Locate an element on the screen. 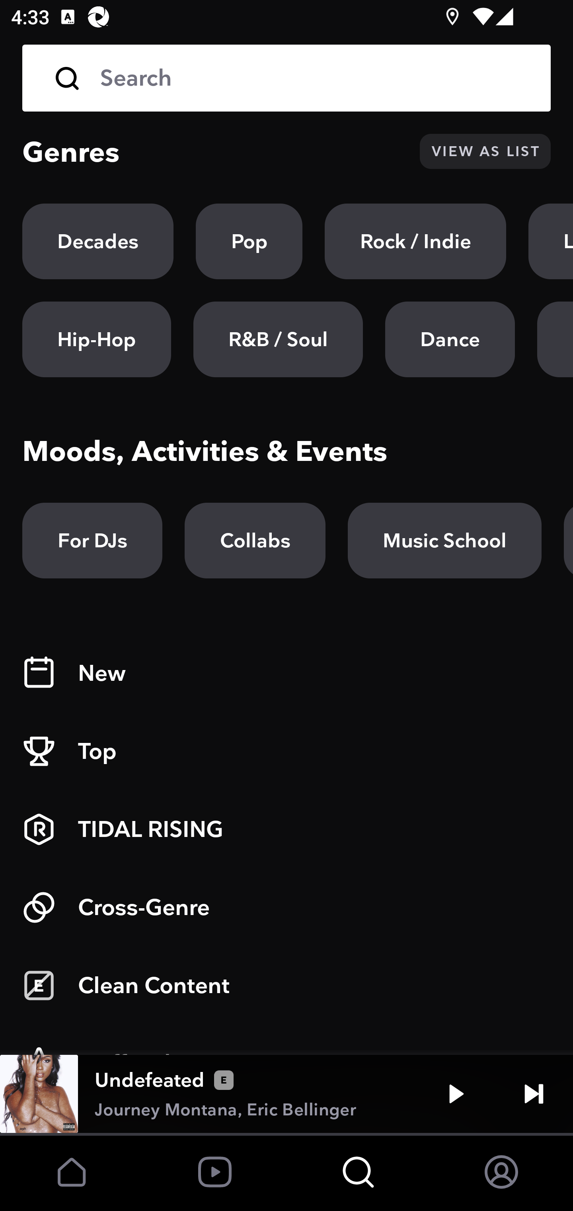 The height and width of the screenshot is (1211, 573). R&B / Soul is located at coordinates (278, 339).